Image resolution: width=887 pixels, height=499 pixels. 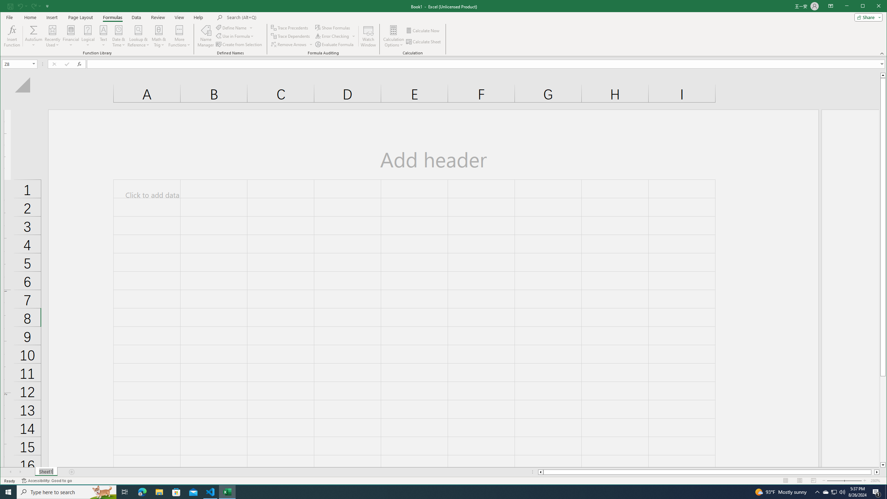 I want to click on Show desktop, so click(x=886, y=492).